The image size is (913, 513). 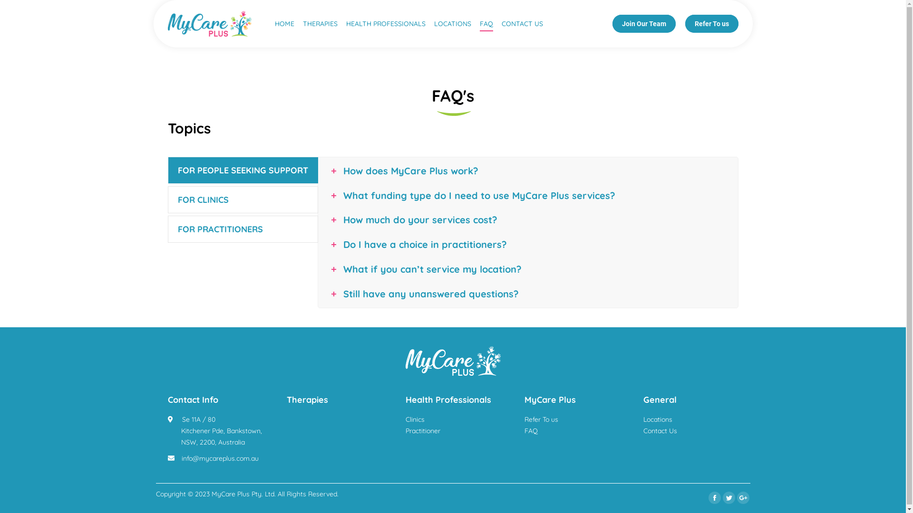 I want to click on CONTACT US, so click(x=522, y=24).